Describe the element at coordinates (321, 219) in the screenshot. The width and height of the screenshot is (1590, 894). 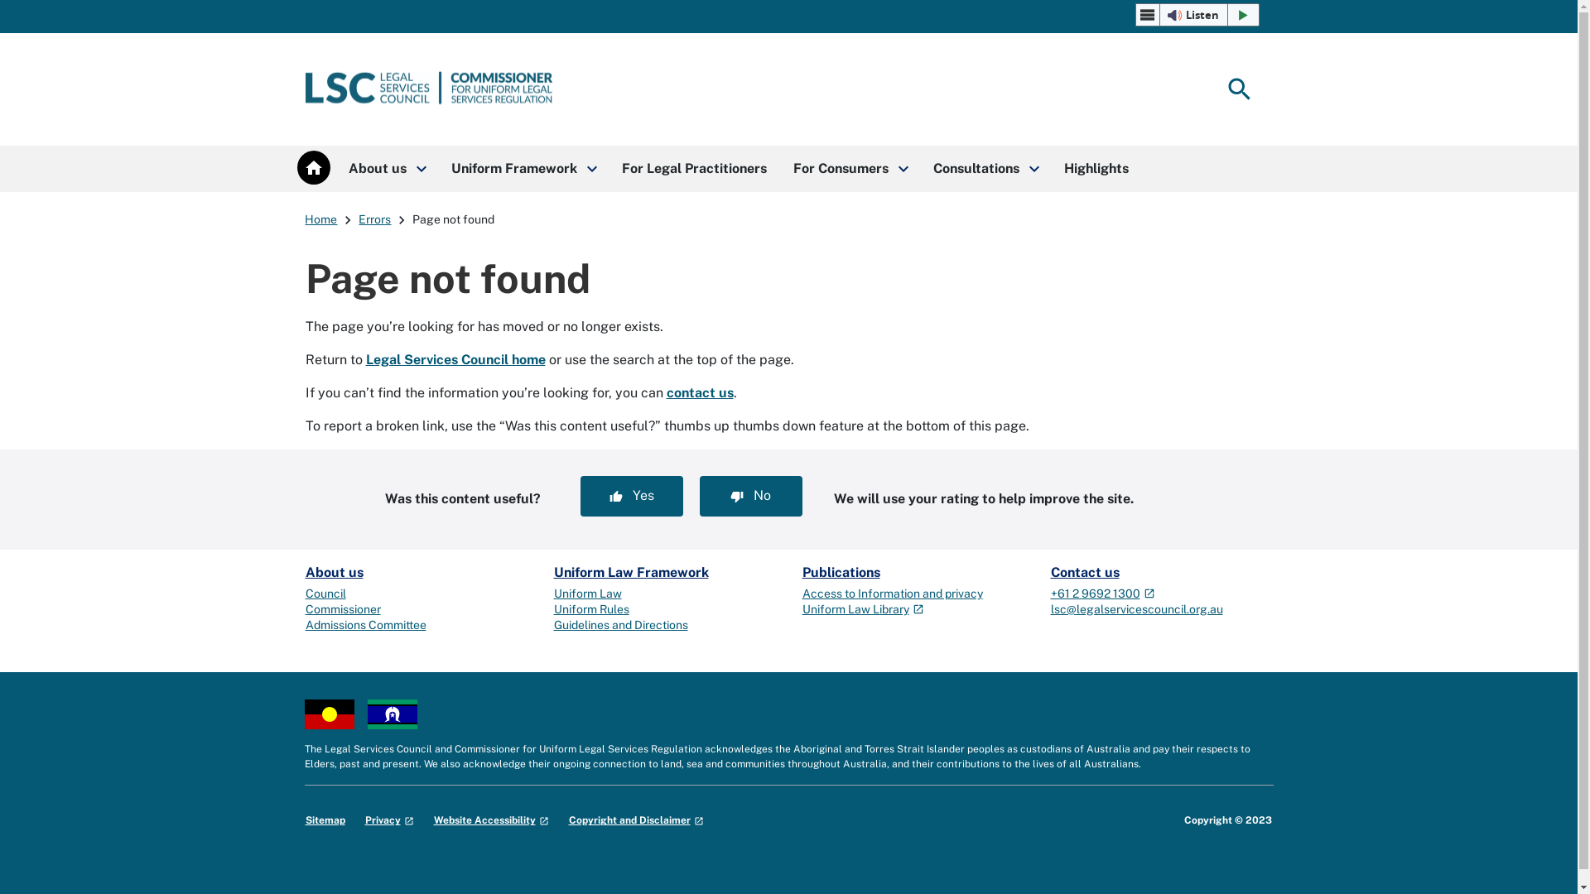
I see `Home` at that location.